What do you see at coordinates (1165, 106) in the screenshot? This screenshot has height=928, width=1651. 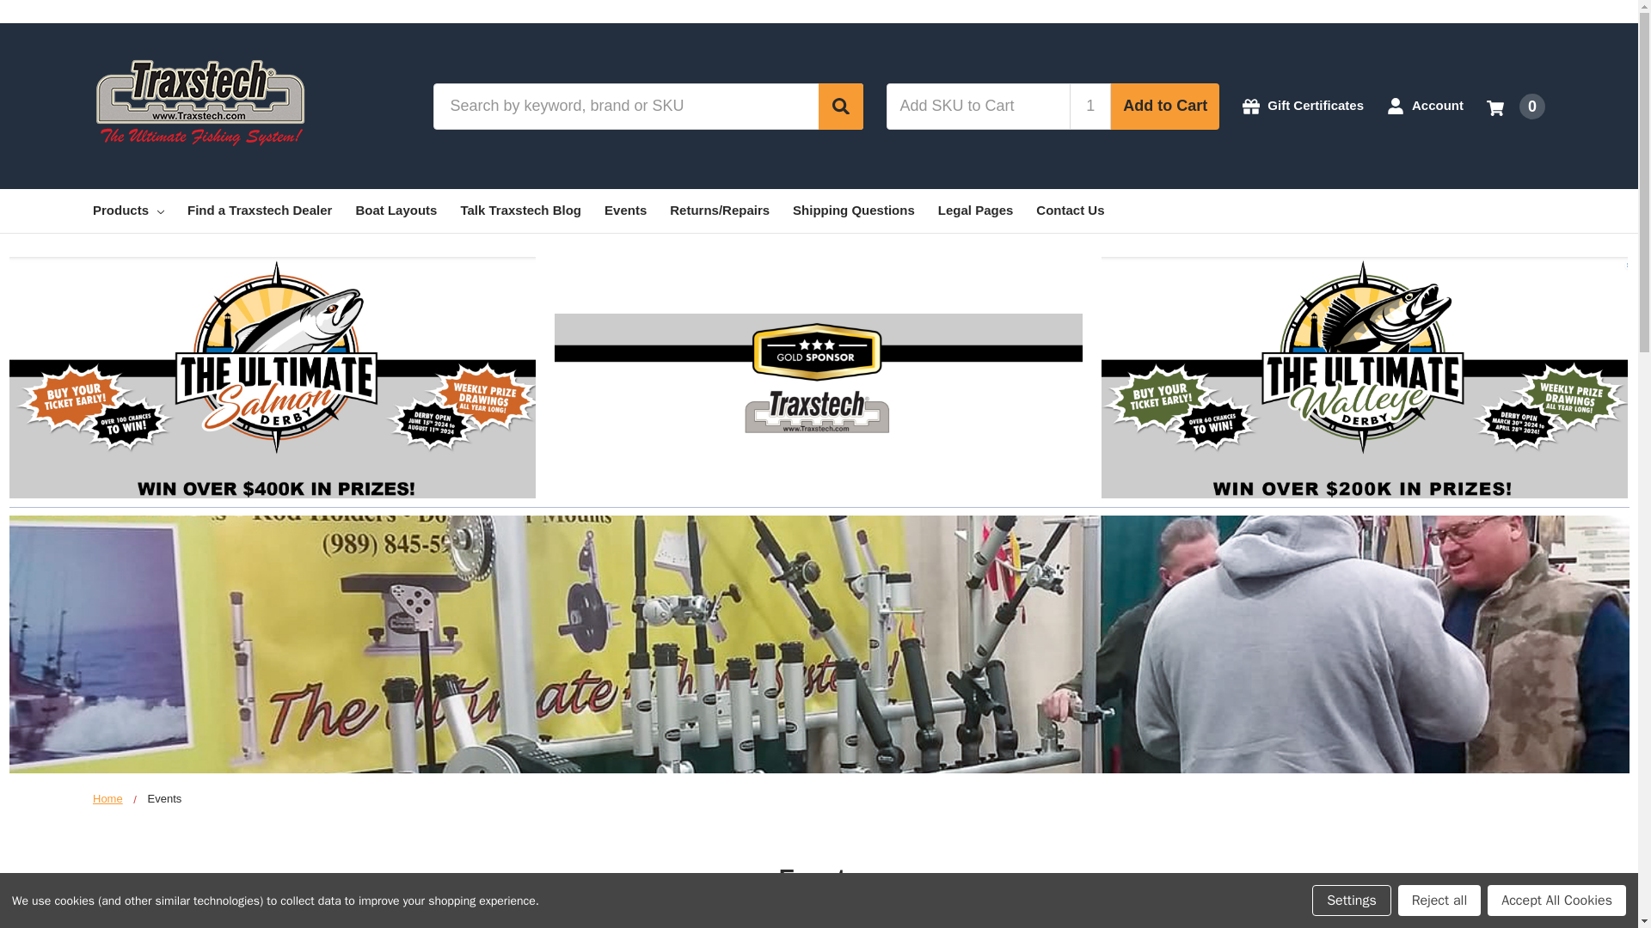 I see `Add to Cart` at bounding box center [1165, 106].